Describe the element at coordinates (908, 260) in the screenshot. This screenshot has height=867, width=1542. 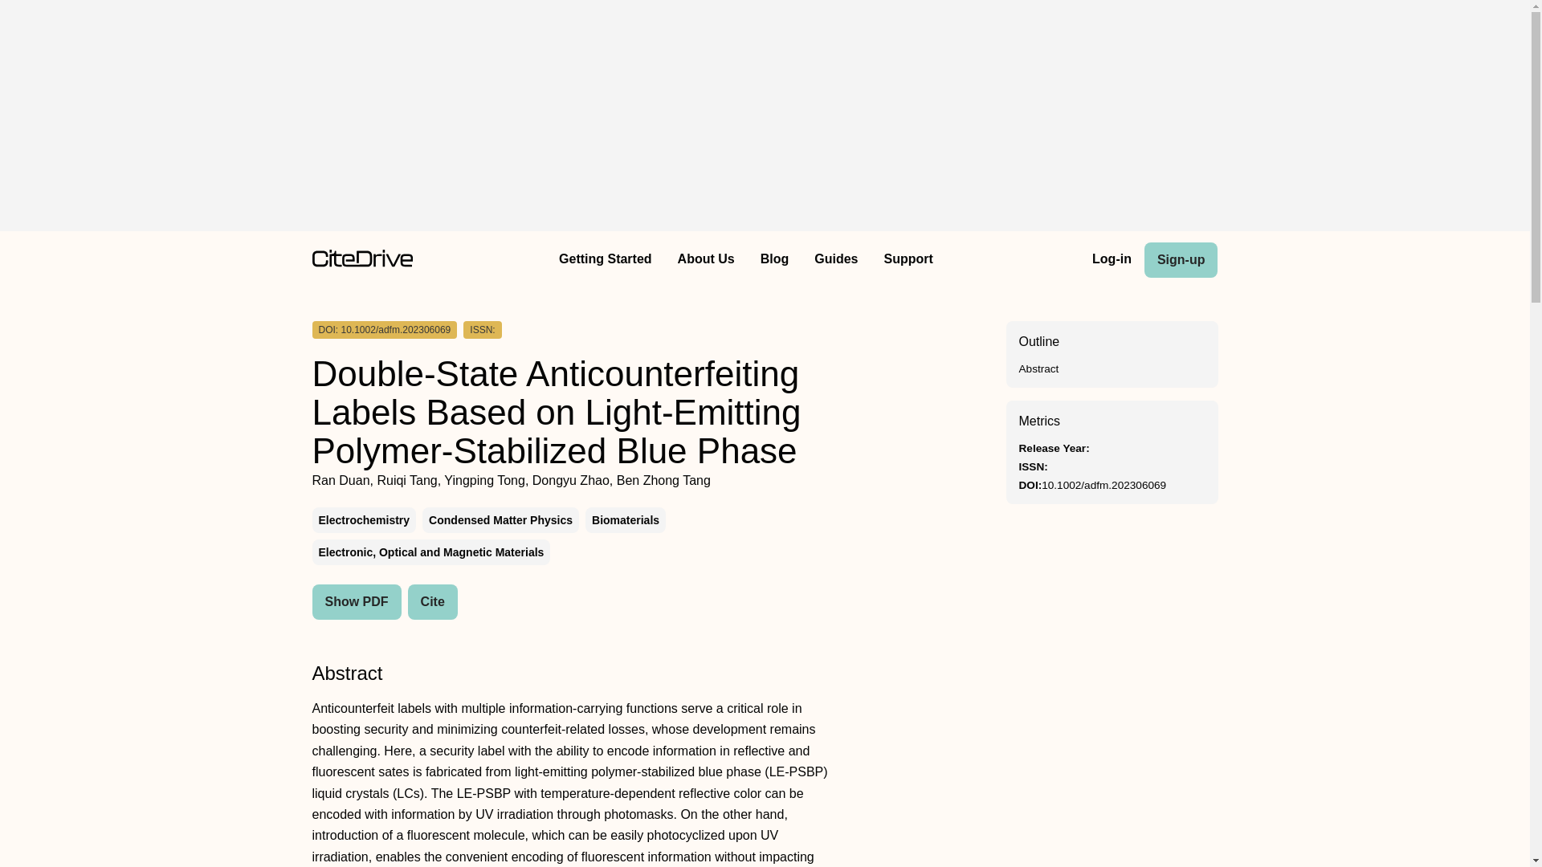
I see `Support` at that location.